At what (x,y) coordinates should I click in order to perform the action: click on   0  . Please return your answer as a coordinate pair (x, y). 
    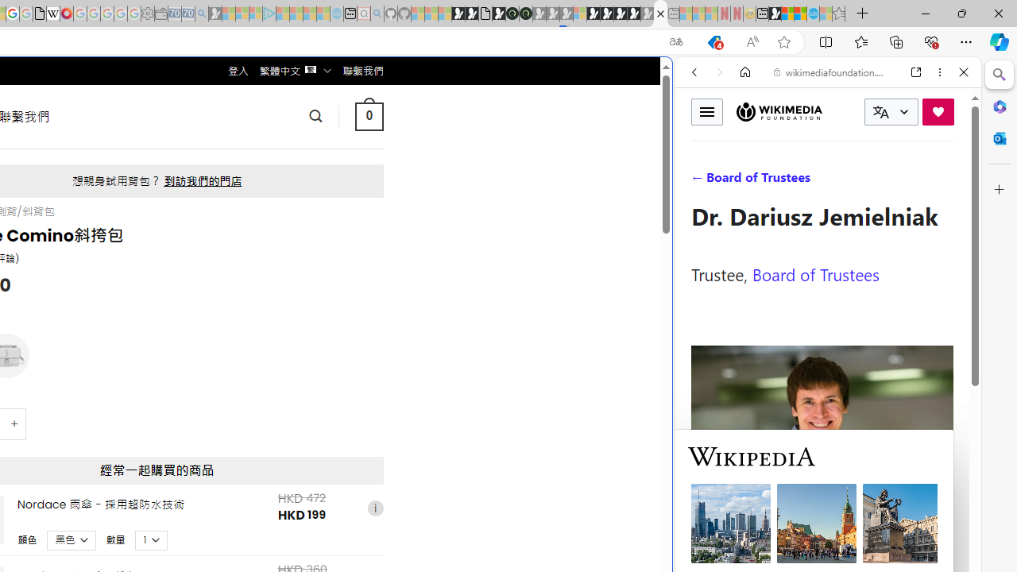
    Looking at the image, I should click on (369, 116).